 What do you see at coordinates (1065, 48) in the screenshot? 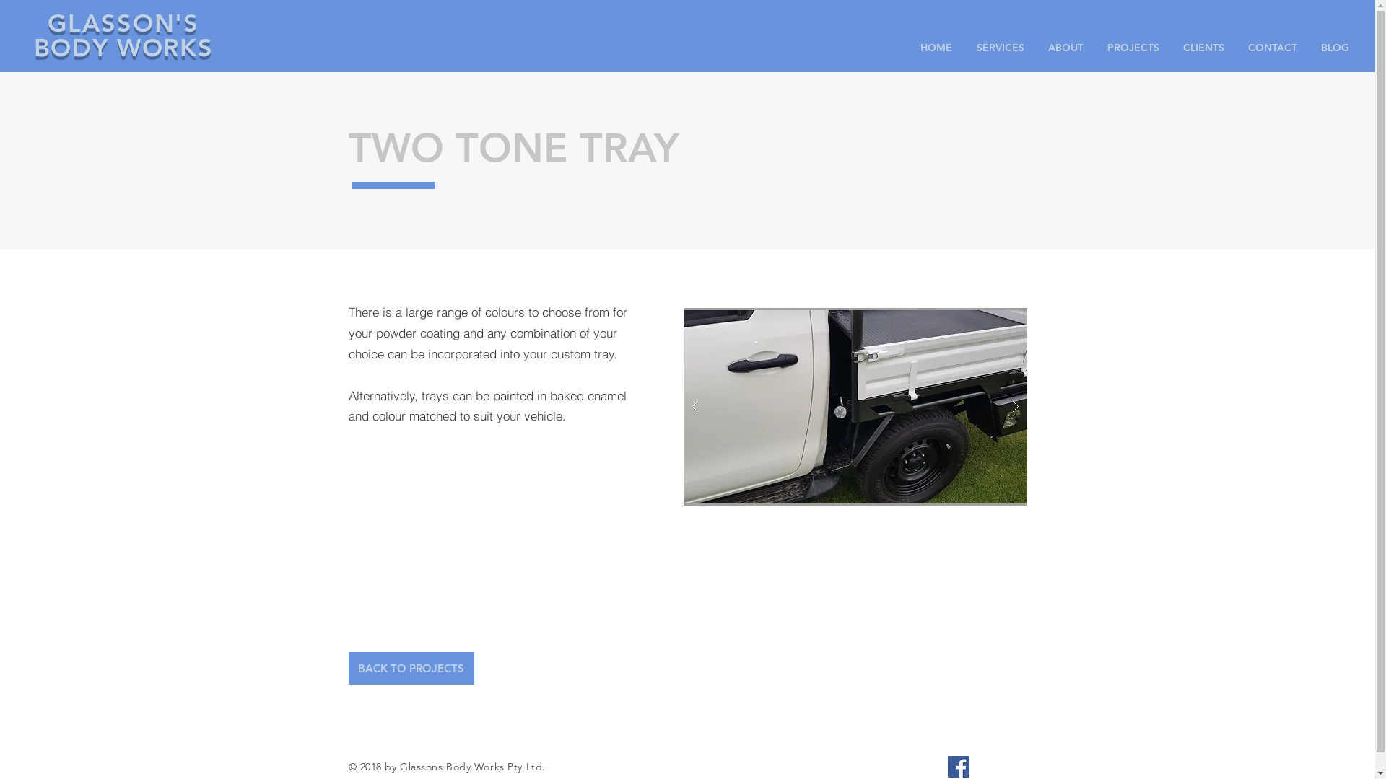
I see `ABOUT` at bounding box center [1065, 48].